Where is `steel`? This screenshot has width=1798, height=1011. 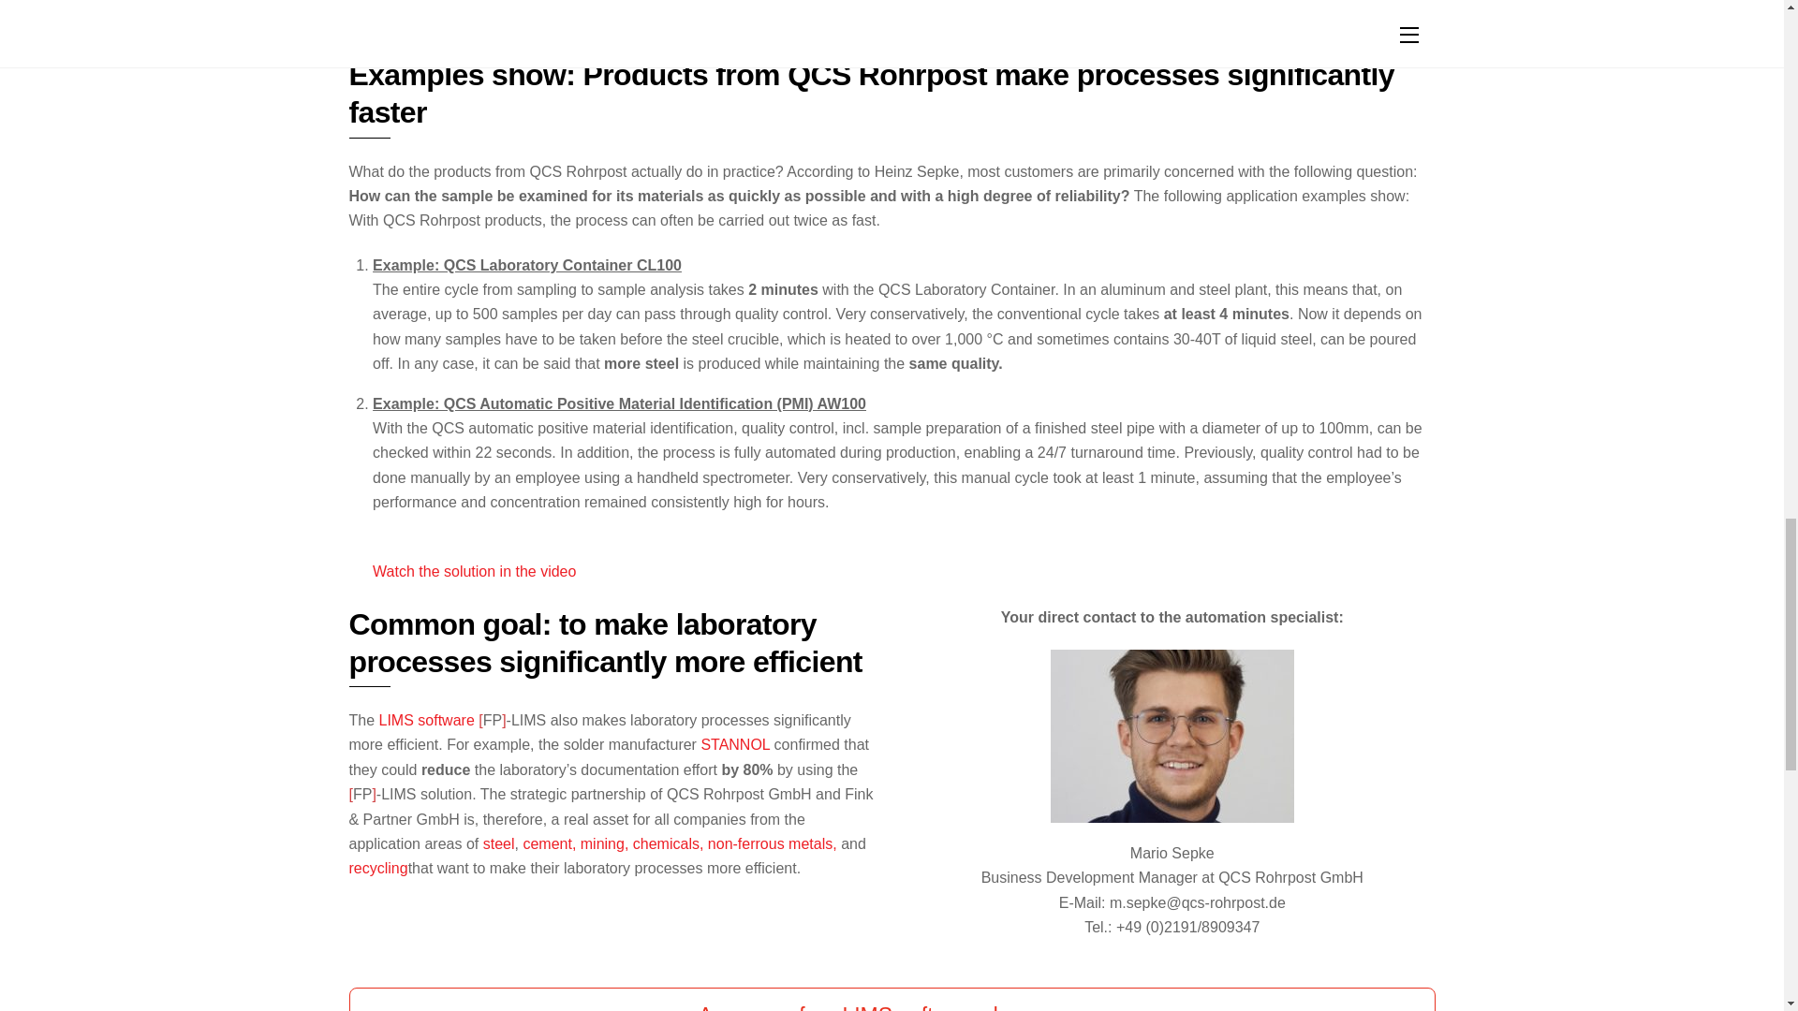 steel is located at coordinates (496, 844).